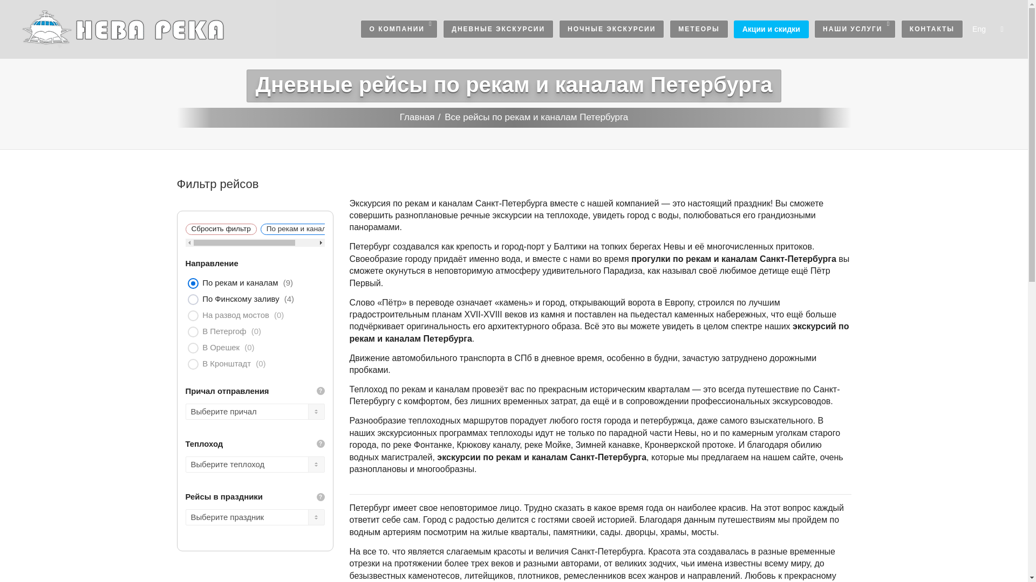 The width and height of the screenshot is (1036, 582). What do you see at coordinates (193, 332) in the screenshot?
I see `on` at bounding box center [193, 332].